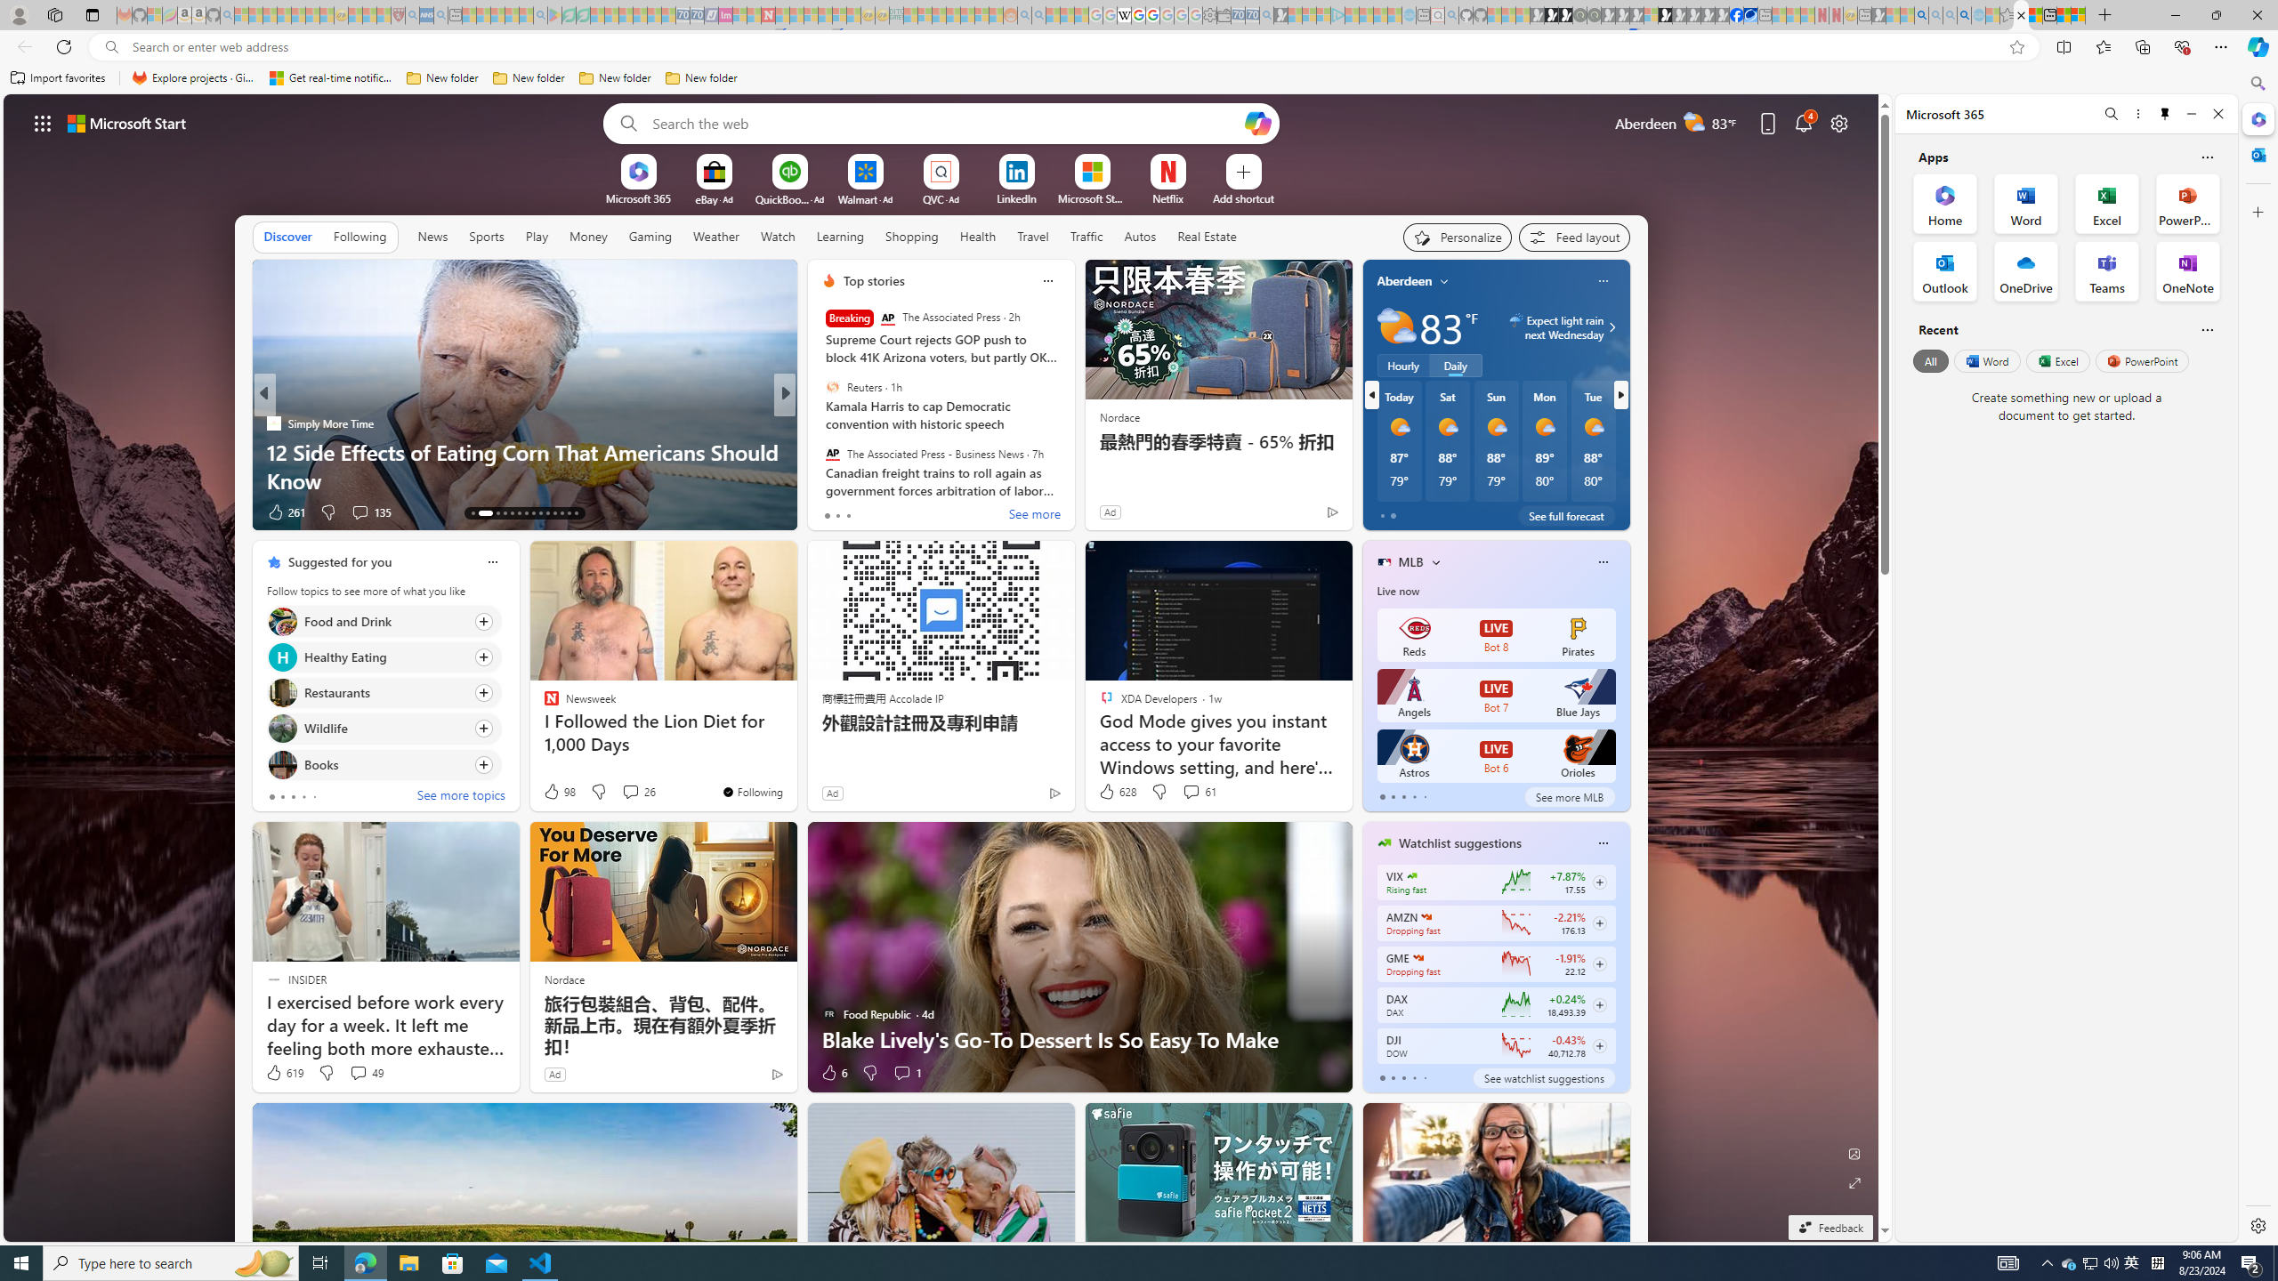  I want to click on Unpin side pane, so click(2165, 114).